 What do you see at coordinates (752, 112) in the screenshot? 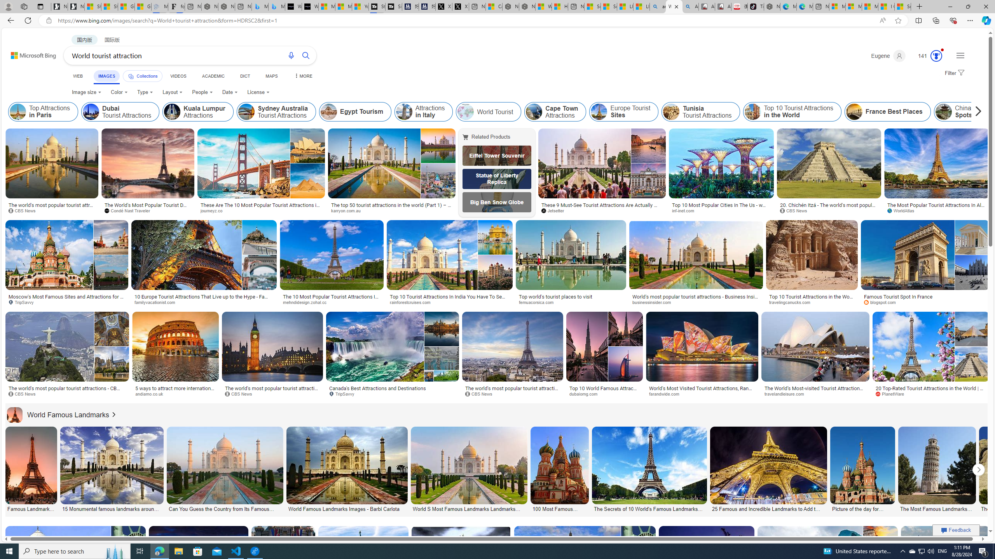
I see `Top 10 Tourist Attractions in the World` at bounding box center [752, 112].